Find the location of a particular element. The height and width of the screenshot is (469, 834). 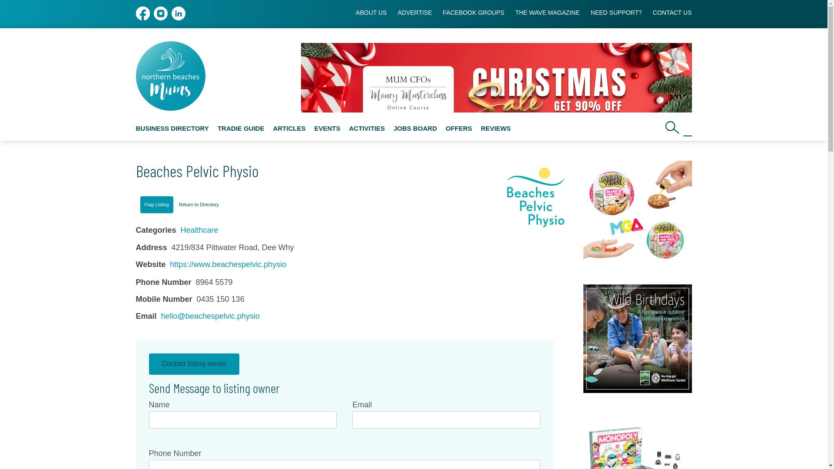

ABOUT US is located at coordinates (371, 13).